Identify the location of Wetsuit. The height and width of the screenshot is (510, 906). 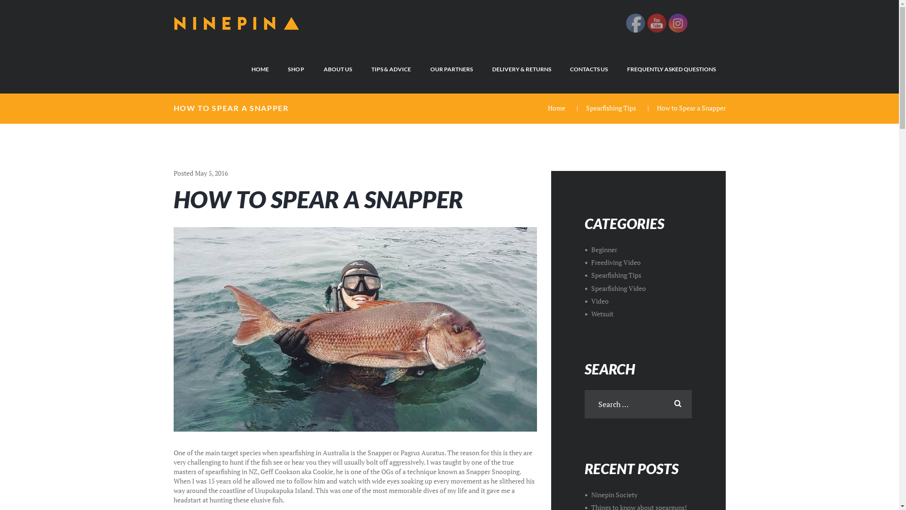
(602, 314).